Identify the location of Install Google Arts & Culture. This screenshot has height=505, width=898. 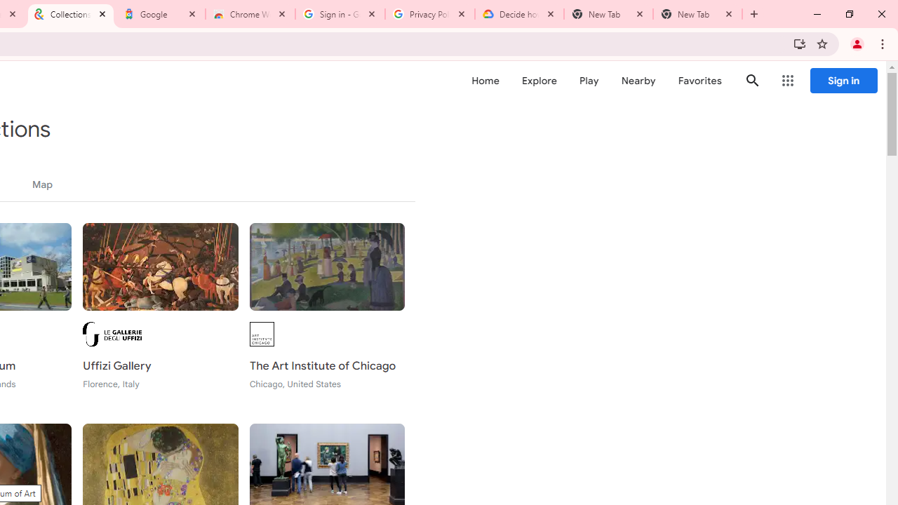
(800, 43).